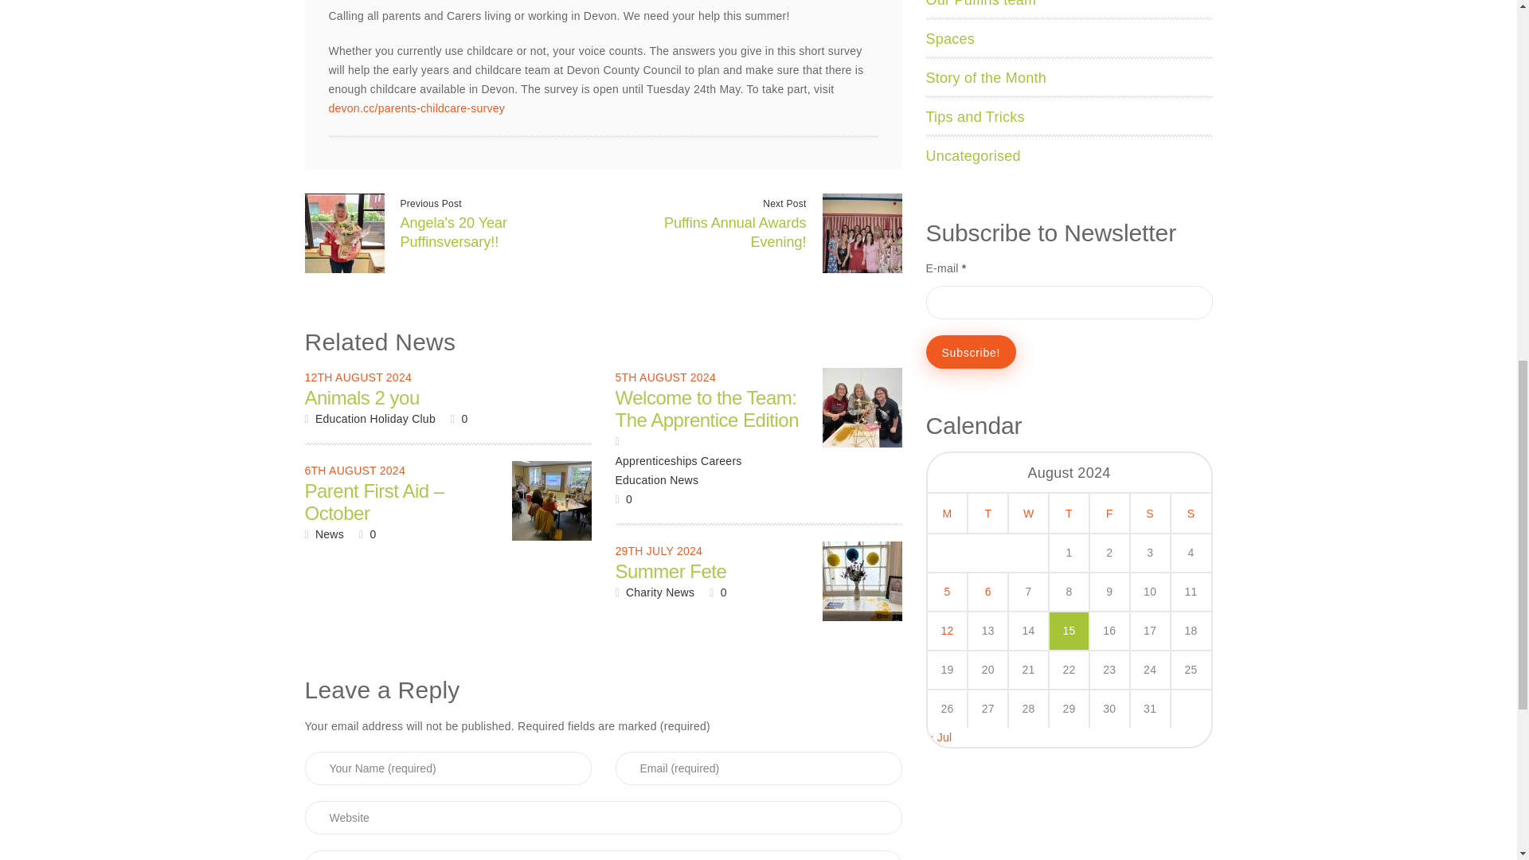 The width and height of the screenshot is (1529, 860). Describe the element at coordinates (862, 581) in the screenshot. I see `Summer Fete` at that location.